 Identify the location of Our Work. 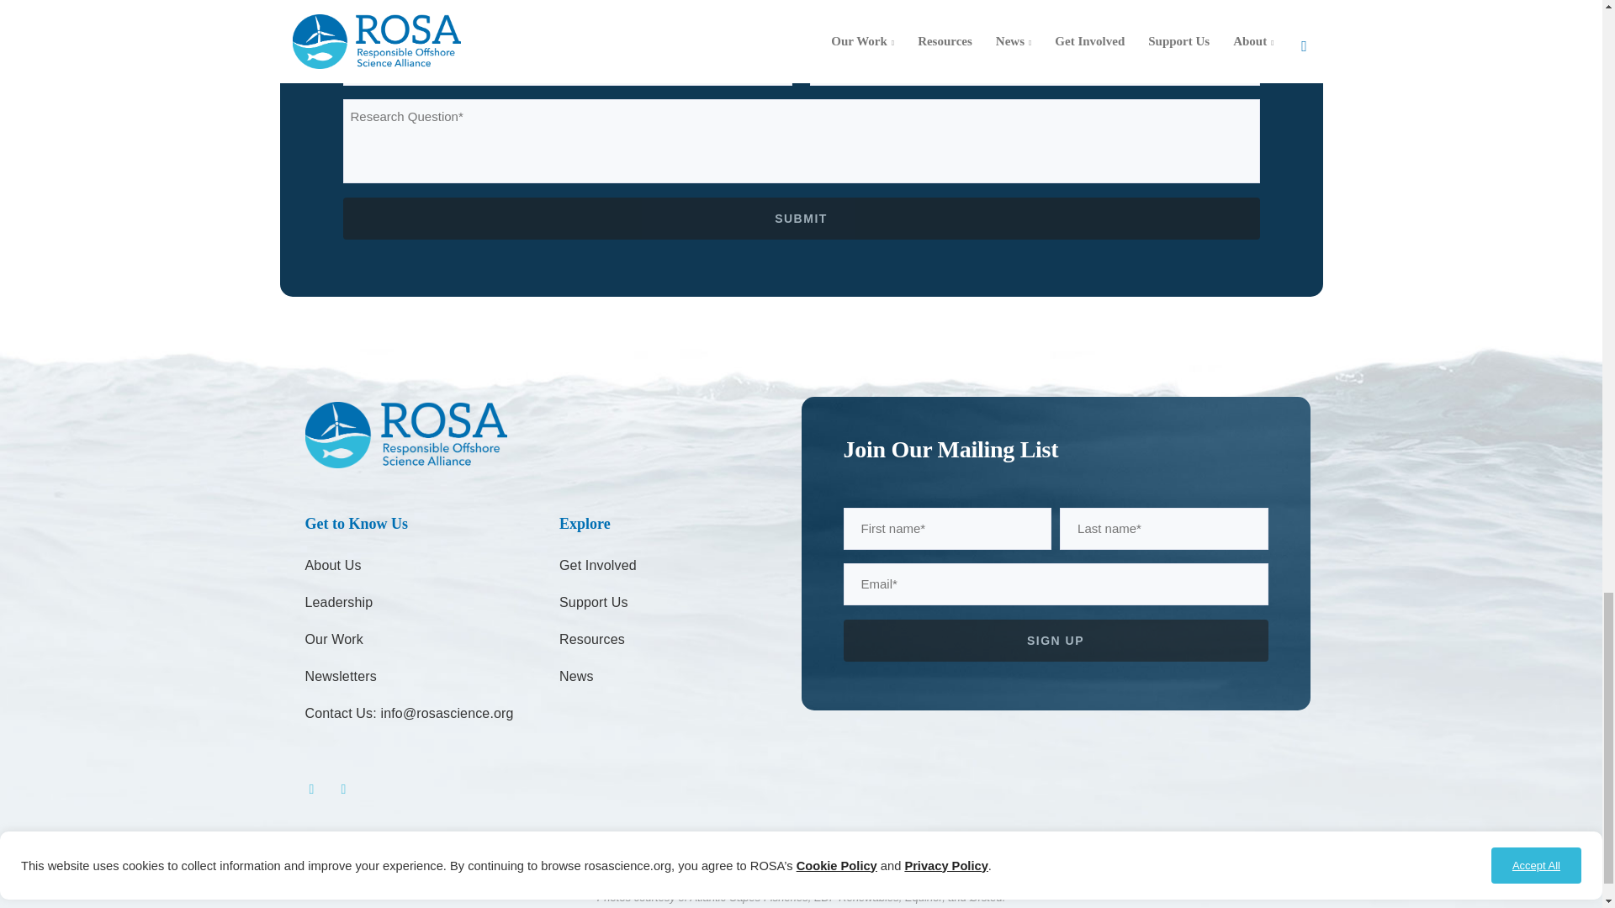
(333, 639).